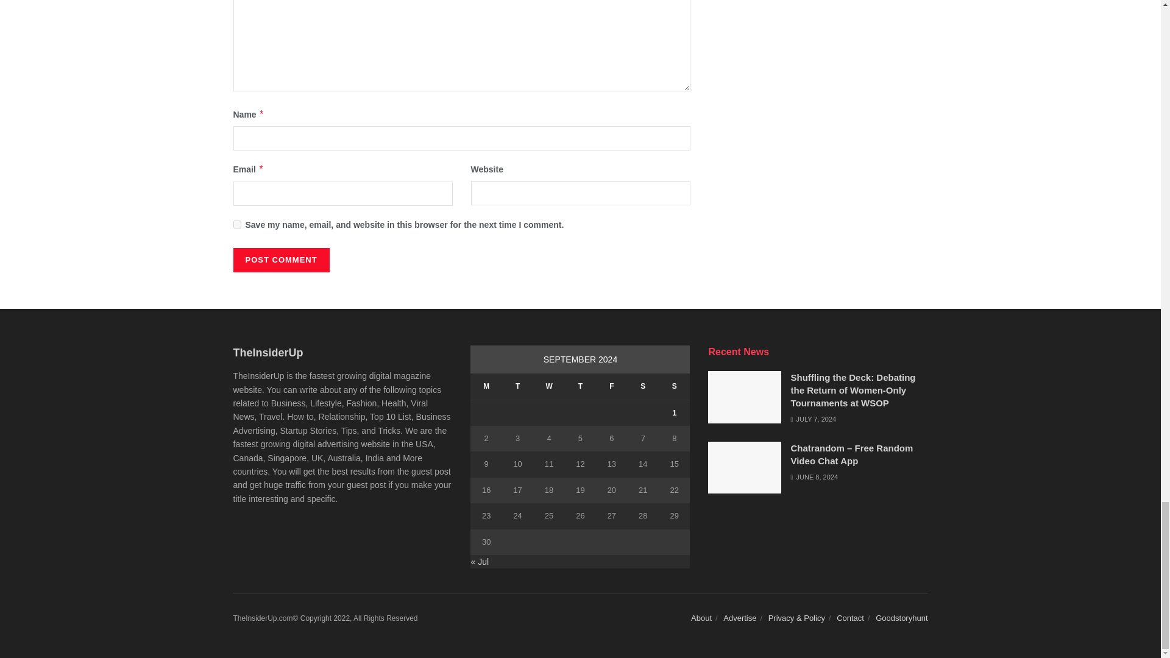 The height and width of the screenshot is (658, 1170). What do you see at coordinates (236, 224) in the screenshot?
I see `yes` at bounding box center [236, 224].